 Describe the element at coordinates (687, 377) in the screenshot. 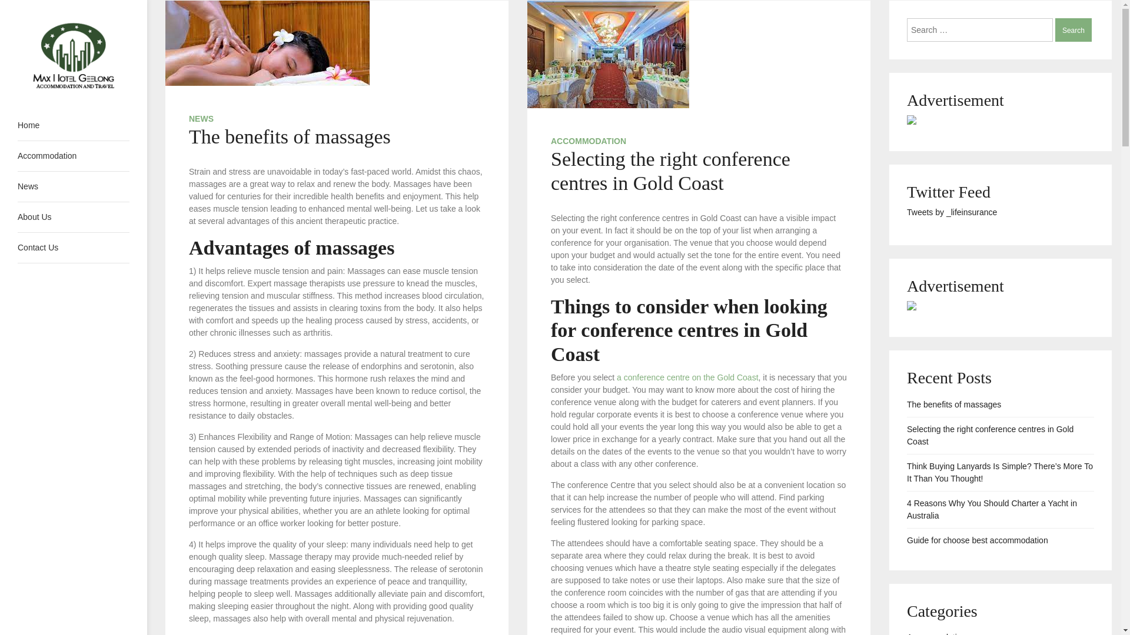

I see `a conference centre on the Gold Coast` at that location.